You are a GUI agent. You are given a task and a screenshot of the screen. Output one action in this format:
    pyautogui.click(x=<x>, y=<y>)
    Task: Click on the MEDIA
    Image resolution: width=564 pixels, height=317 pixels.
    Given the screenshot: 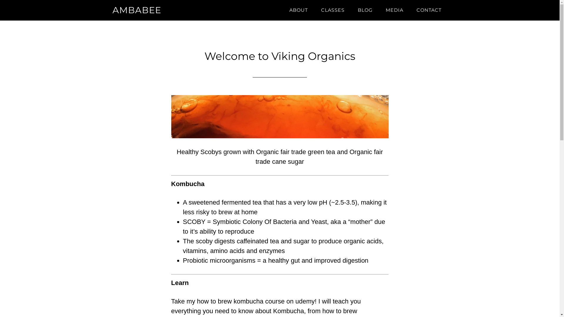 What is the action you would take?
    pyautogui.click(x=394, y=10)
    